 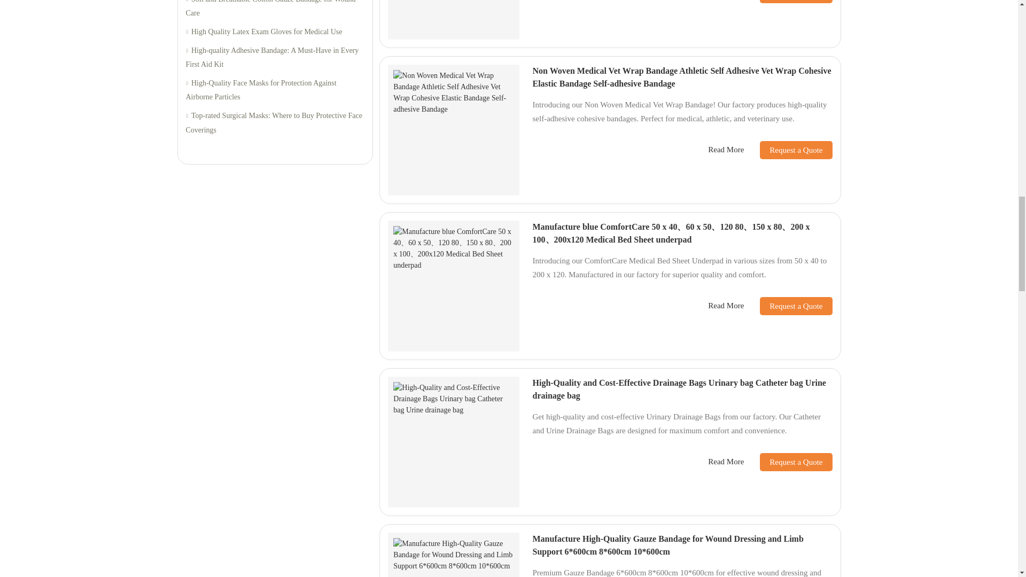 What do you see at coordinates (275, 10) in the screenshot?
I see `Soft and Breathable Cotton Gauze Bandage for Wound Care` at bounding box center [275, 10].